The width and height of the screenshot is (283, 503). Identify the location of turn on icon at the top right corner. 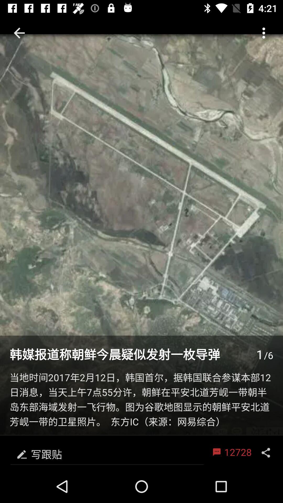
(264, 33).